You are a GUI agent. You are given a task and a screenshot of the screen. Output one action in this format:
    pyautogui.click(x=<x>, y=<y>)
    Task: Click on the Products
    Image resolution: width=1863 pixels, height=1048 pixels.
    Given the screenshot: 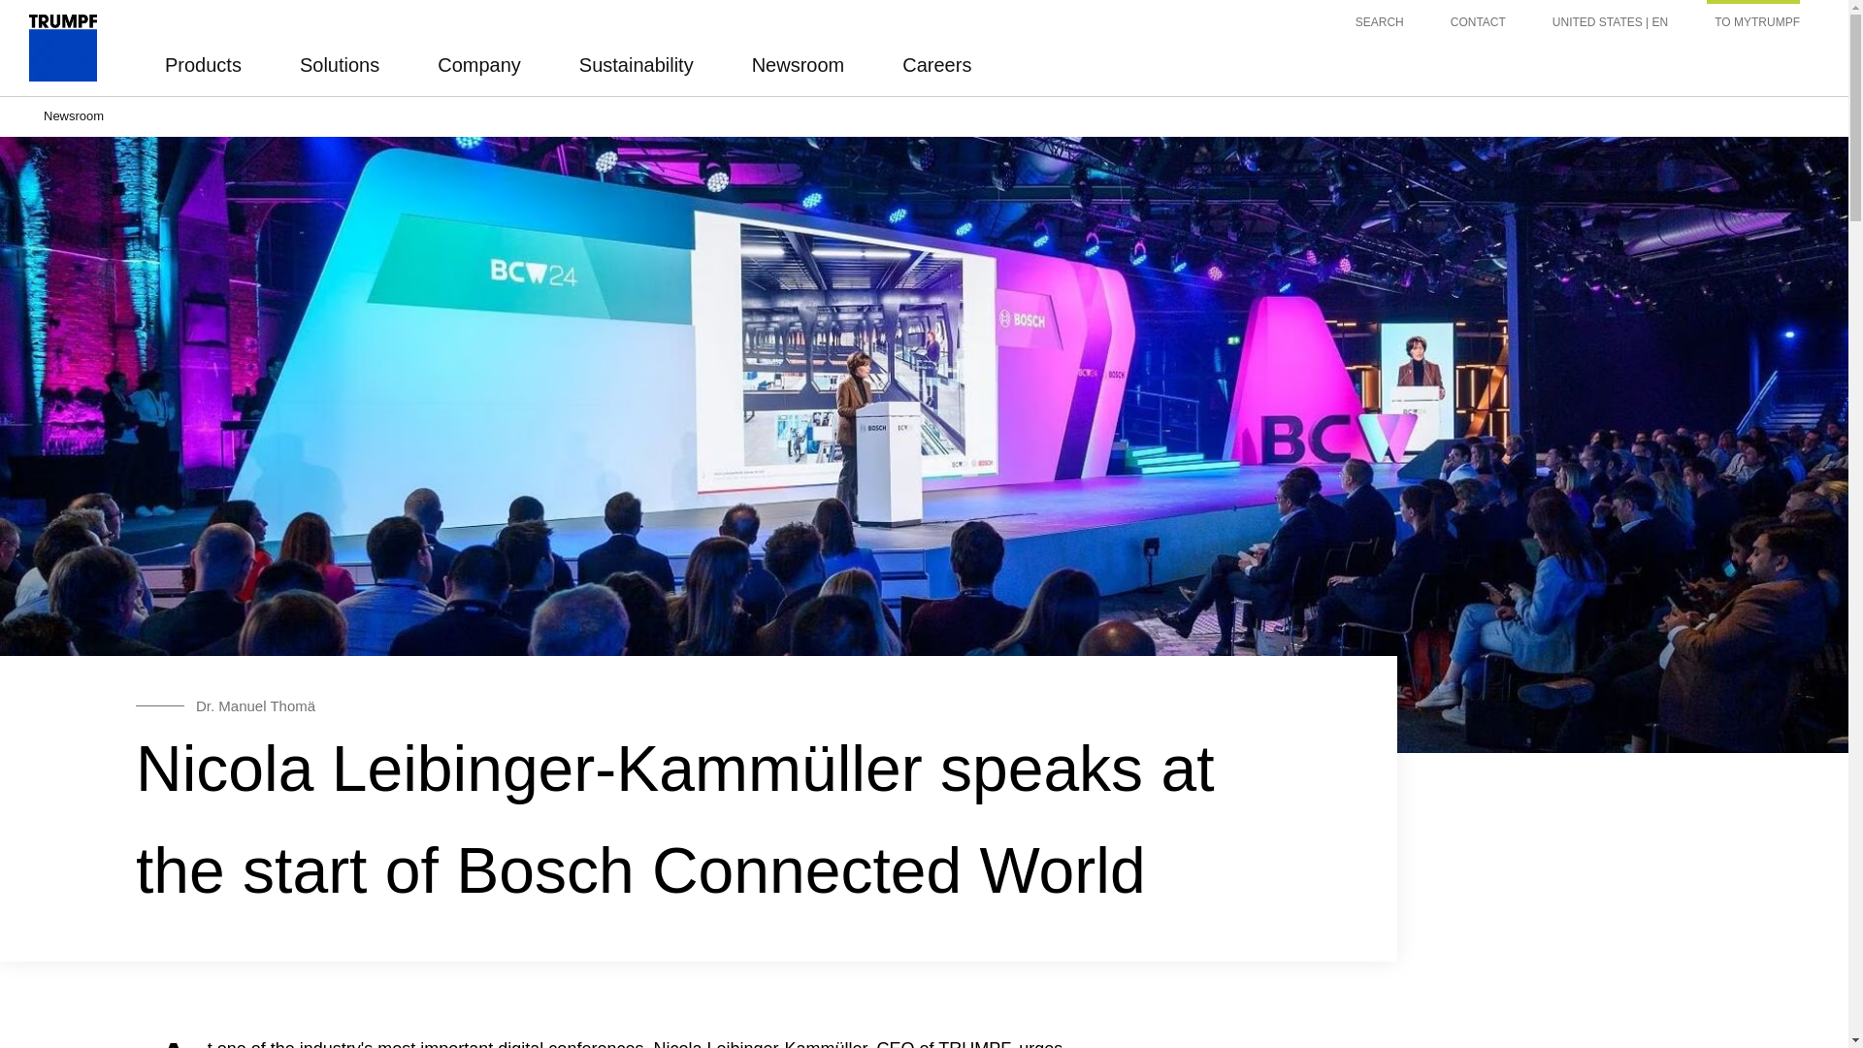 What is the action you would take?
    pyautogui.click(x=204, y=64)
    